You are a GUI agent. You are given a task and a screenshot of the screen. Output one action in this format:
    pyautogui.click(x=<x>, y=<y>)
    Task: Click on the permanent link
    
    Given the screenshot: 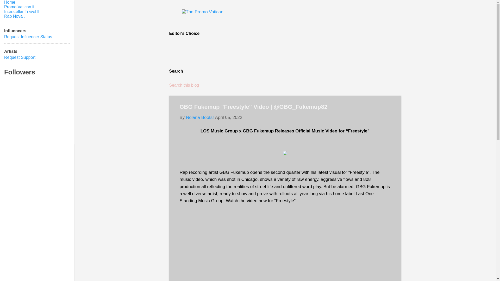 What is the action you would take?
    pyautogui.click(x=229, y=117)
    